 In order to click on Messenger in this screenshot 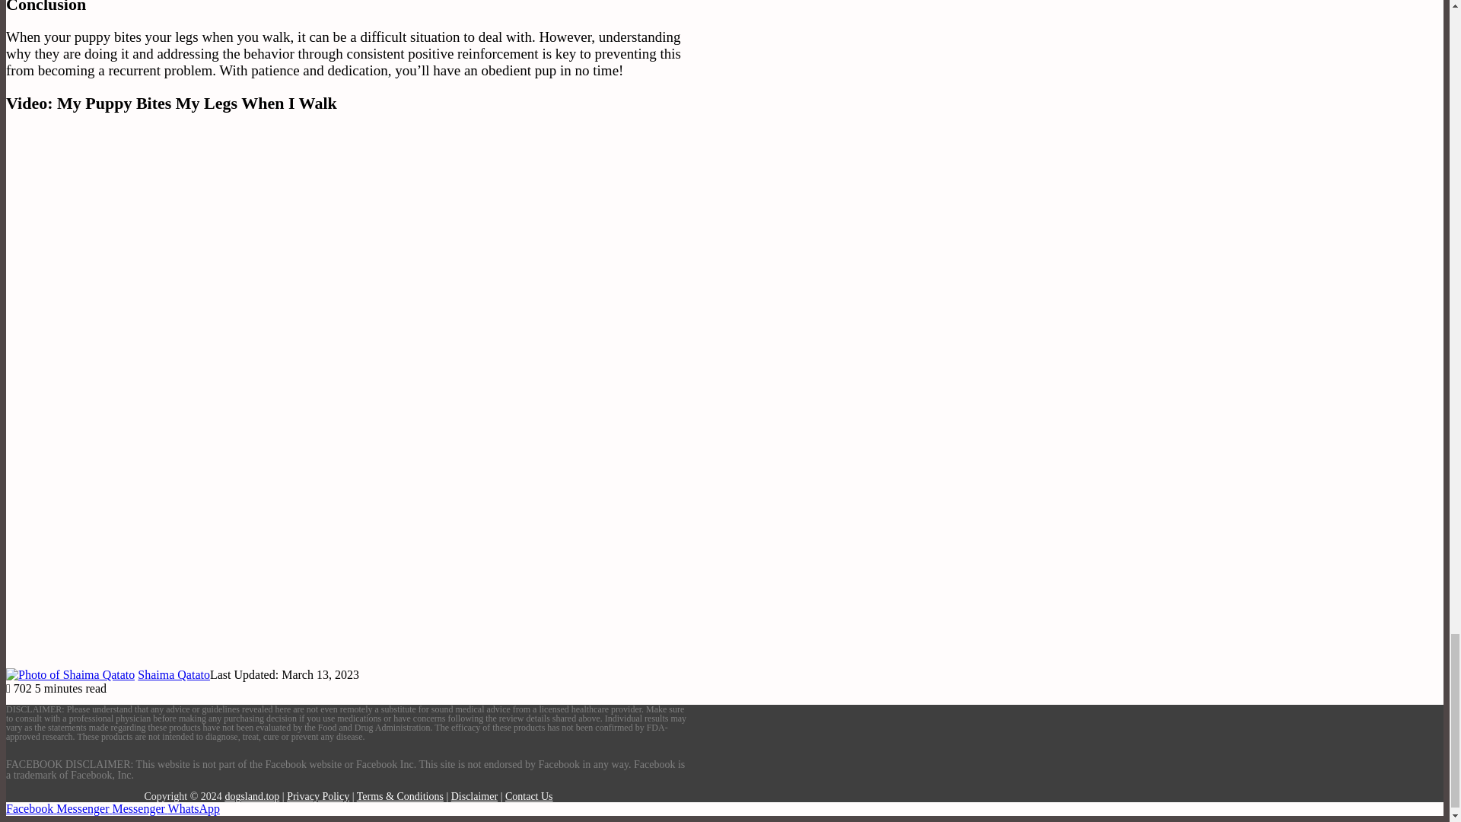, I will do `click(84, 808)`.